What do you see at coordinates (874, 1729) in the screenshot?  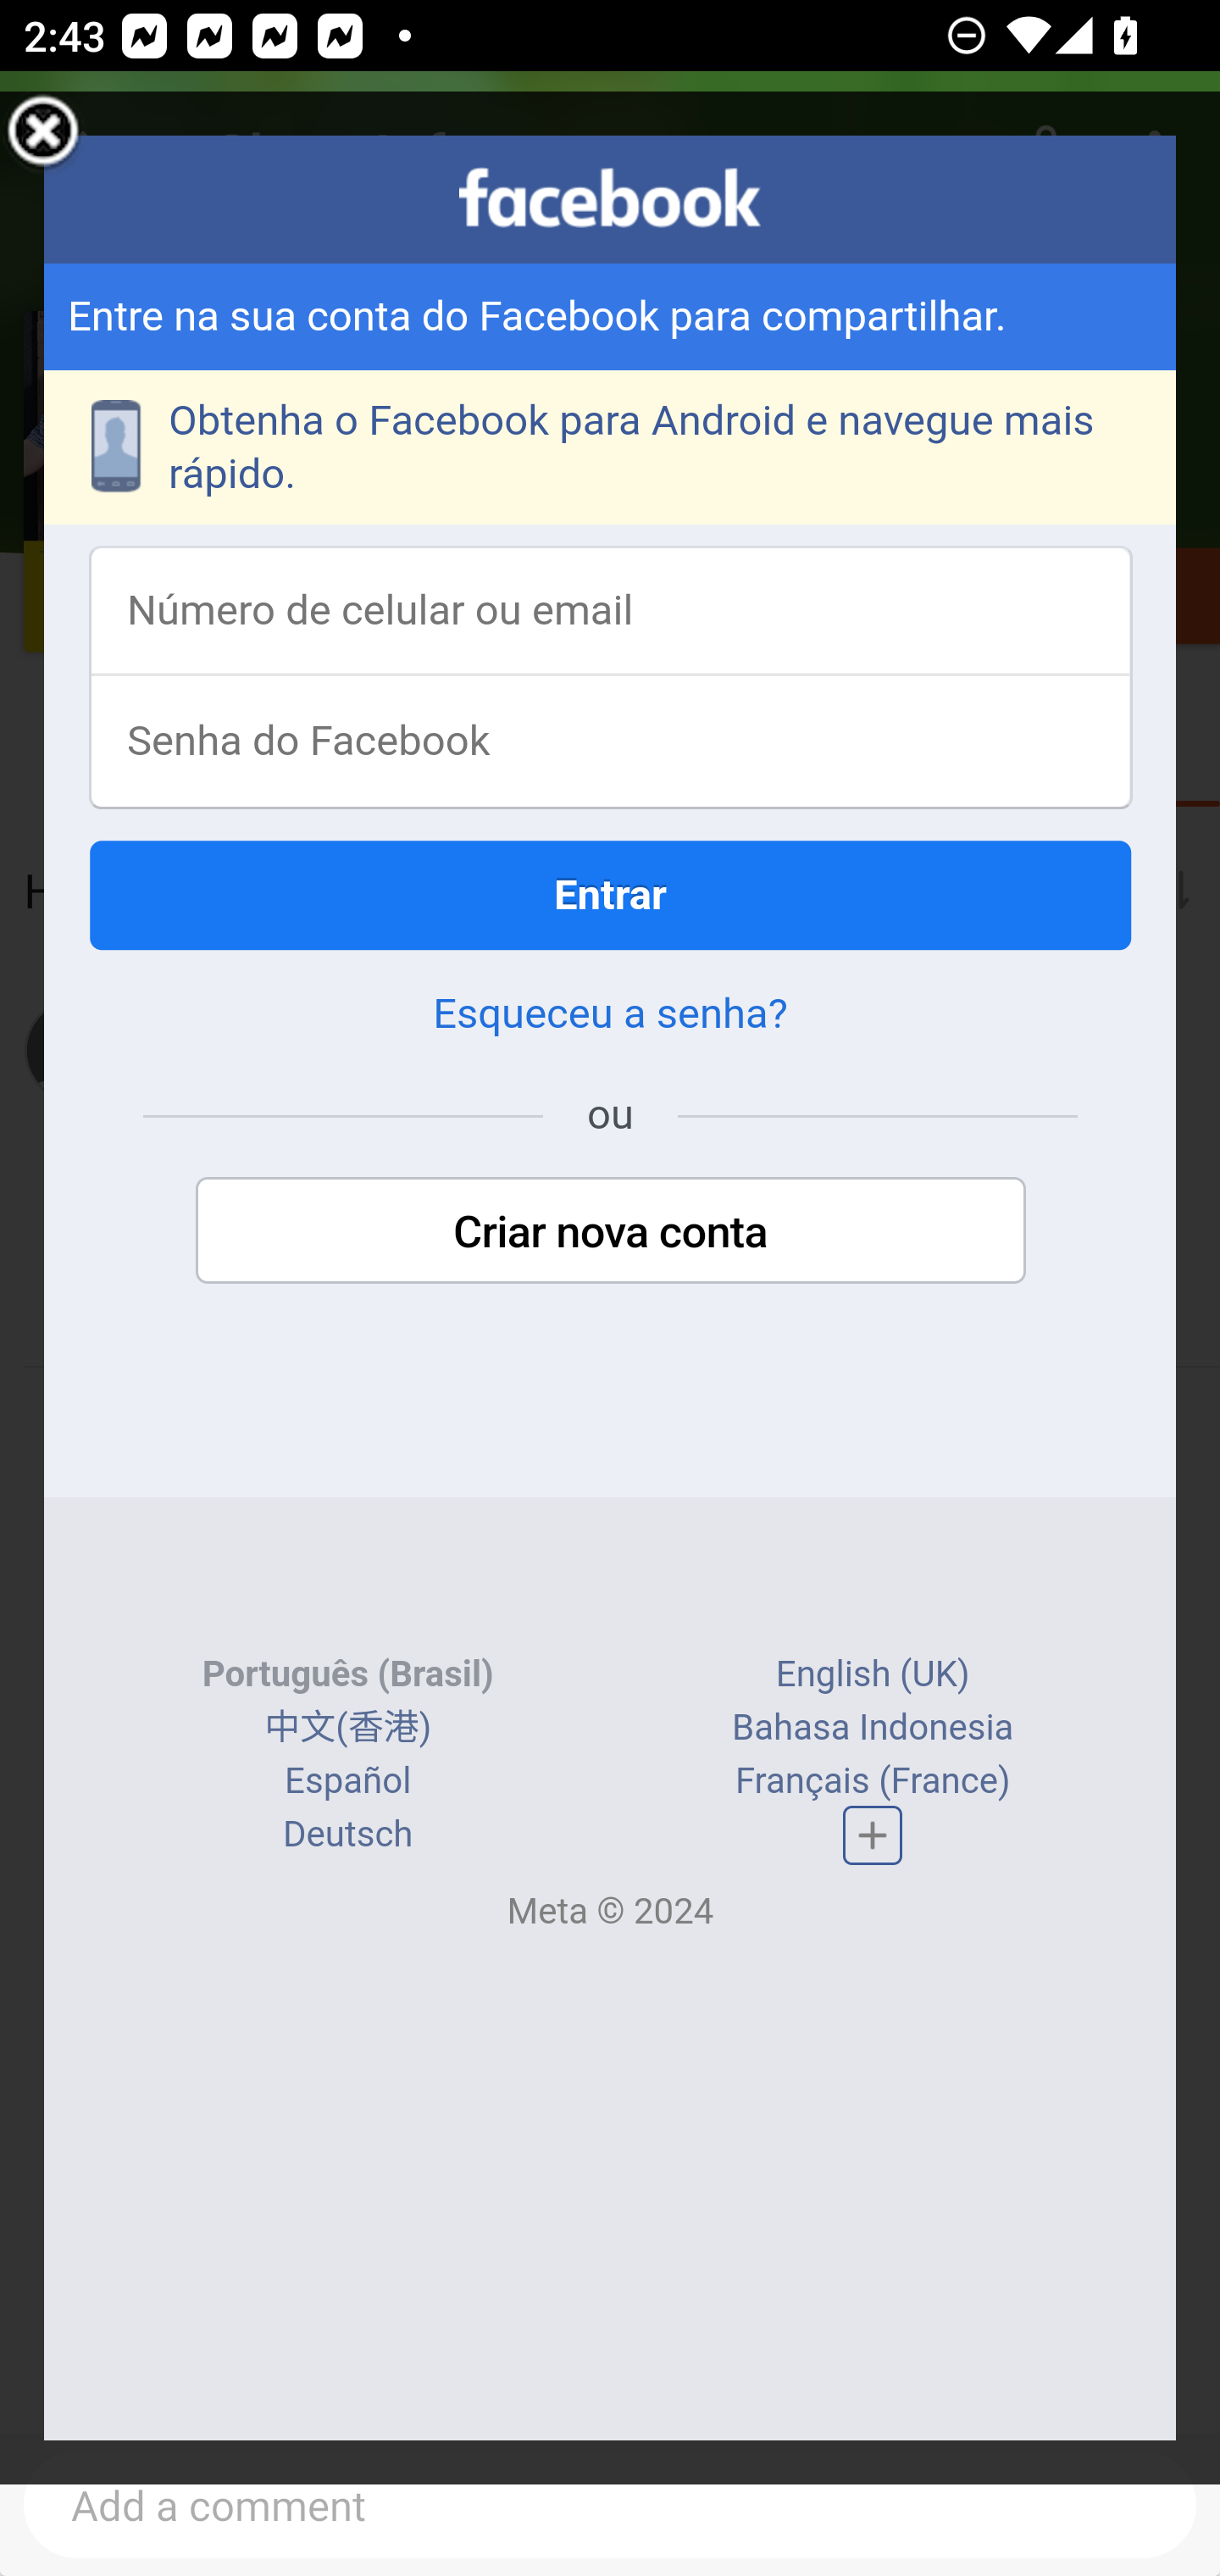 I see `Bahasa Indonesia` at bounding box center [874, 1729].